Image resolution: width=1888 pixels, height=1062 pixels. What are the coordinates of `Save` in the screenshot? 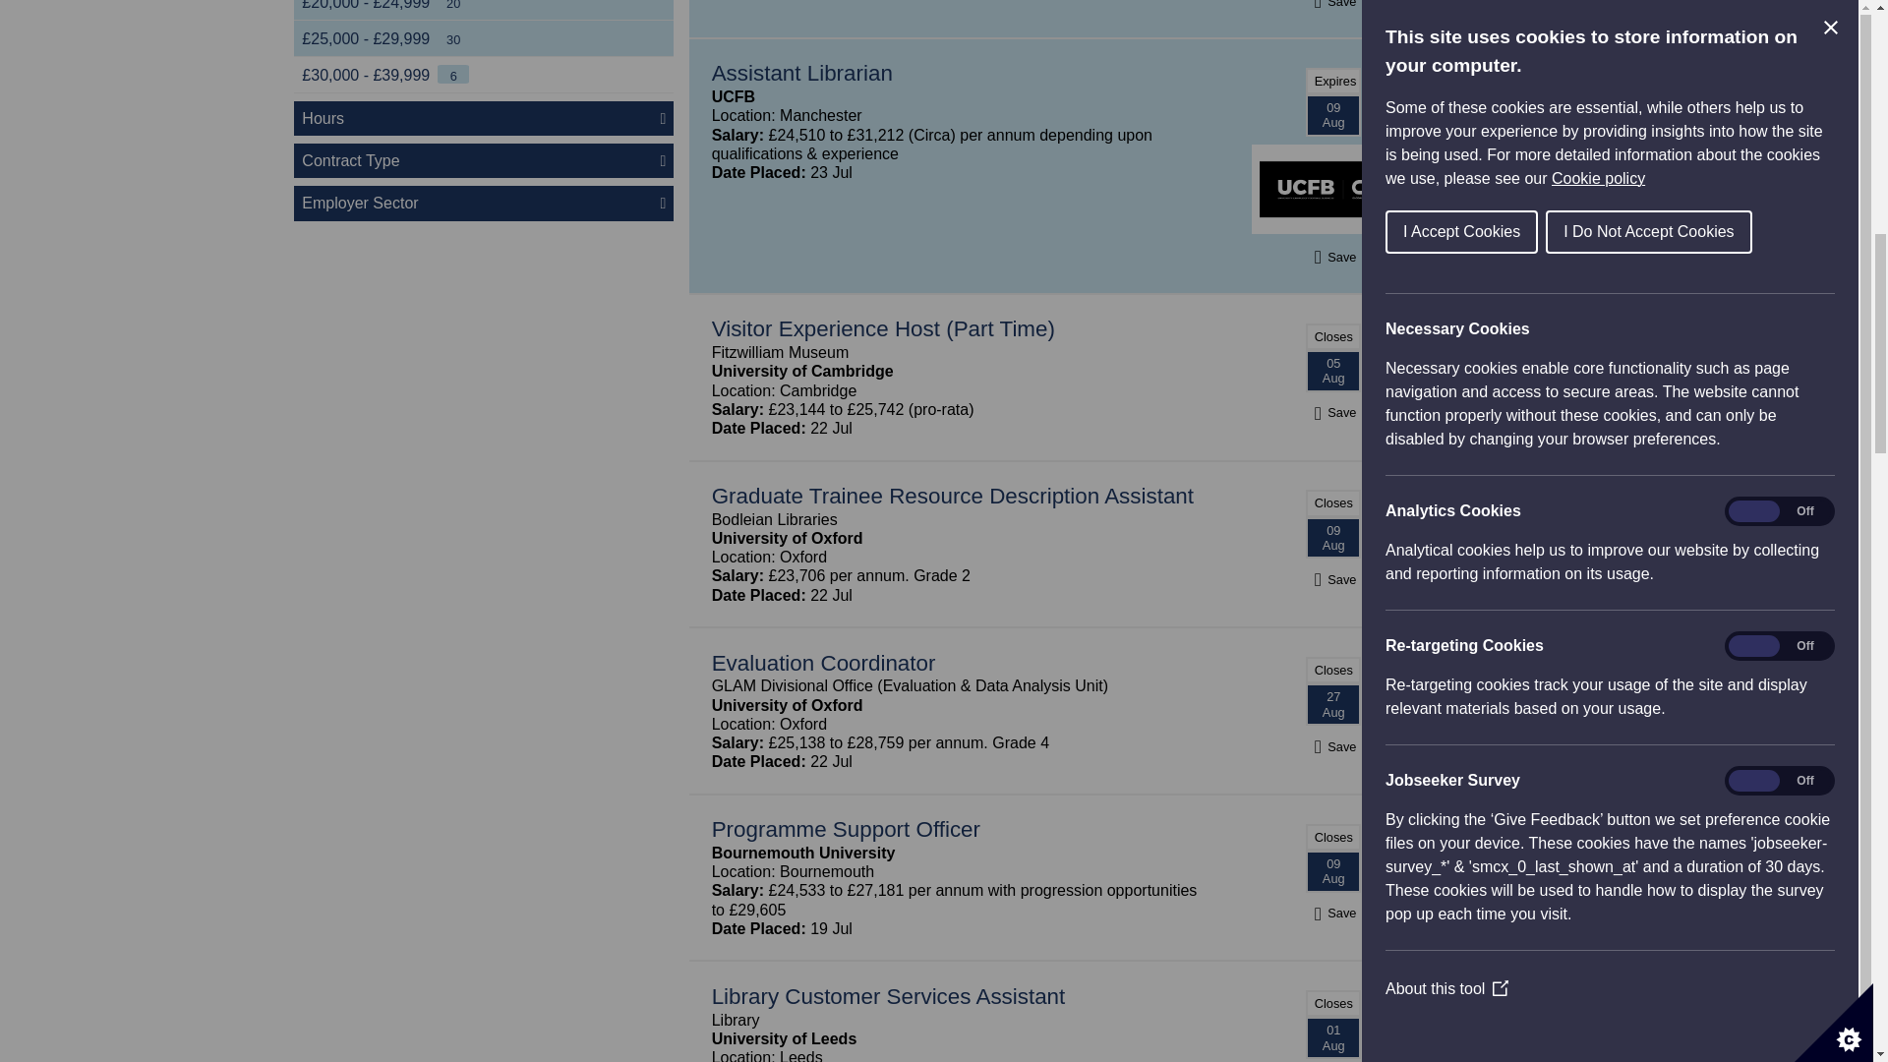 It's located at (1332, 257).